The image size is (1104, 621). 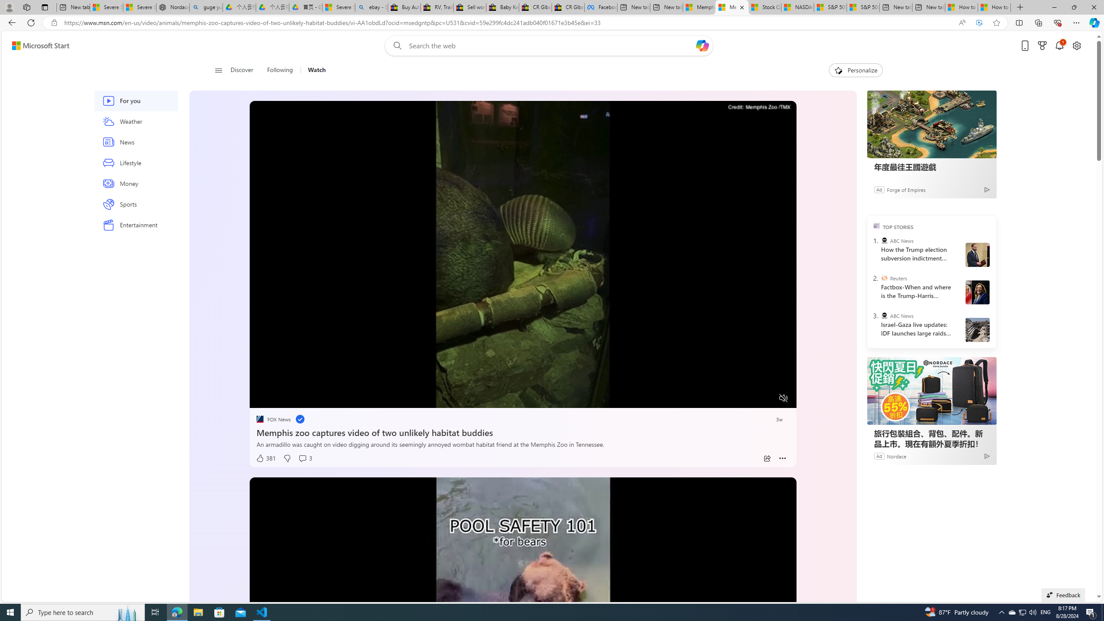 I want to click on Sell worldwide with eBay, so click(x=469, y=7).